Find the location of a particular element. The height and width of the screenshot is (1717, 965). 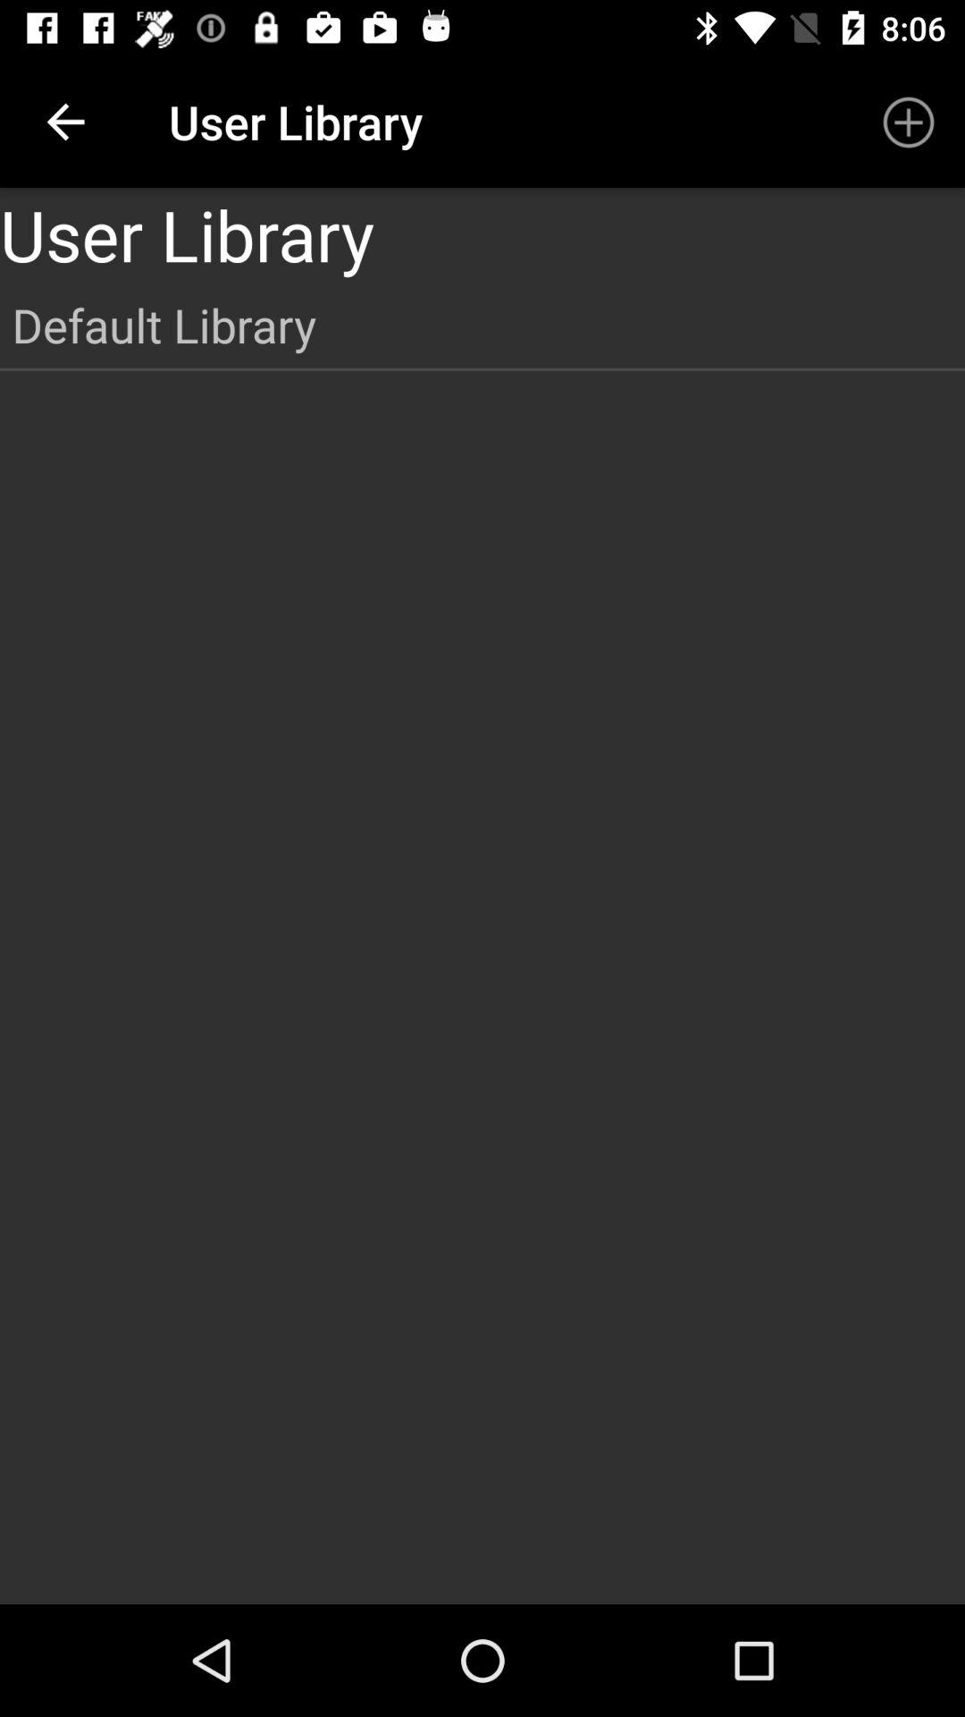

click the item at the top right corner is located at coordinates (908, 122).